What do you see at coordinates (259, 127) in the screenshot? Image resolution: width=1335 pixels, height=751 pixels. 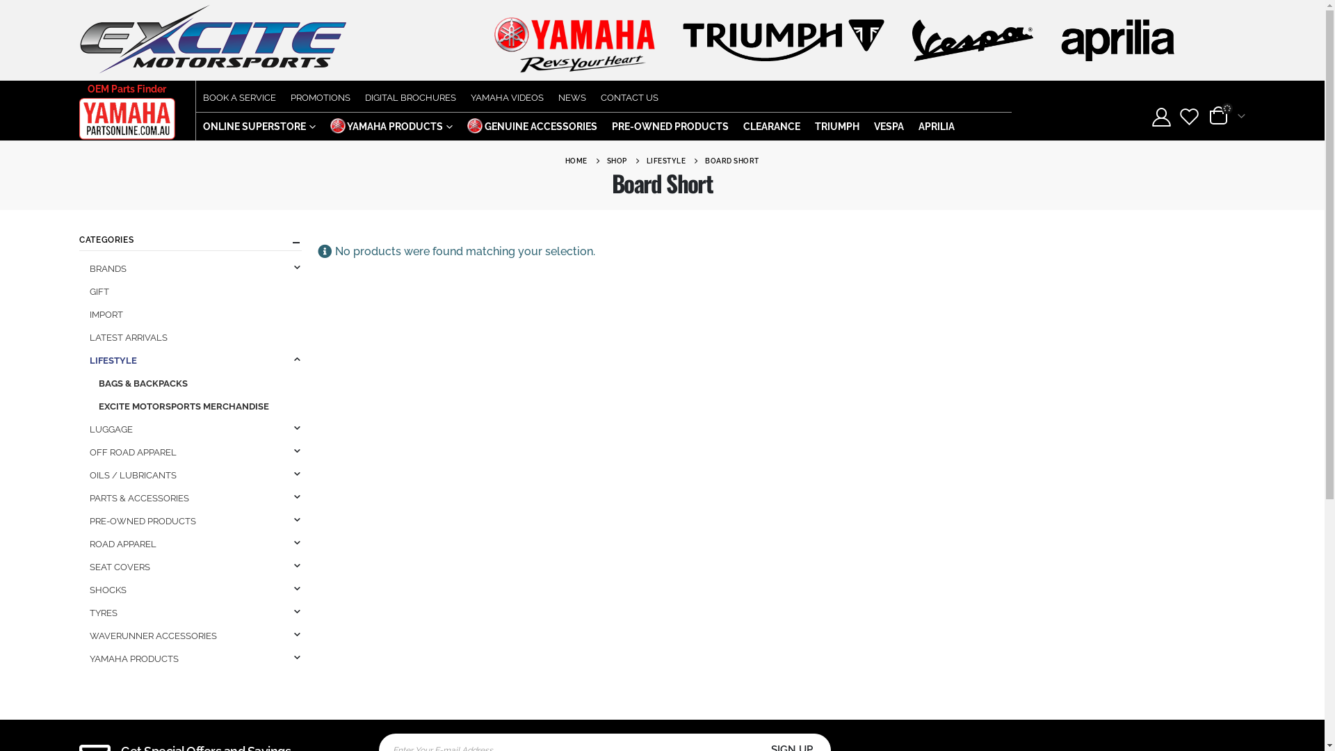 I see `ONLINE SUPERSTORE` at bounding box center [259, 127].